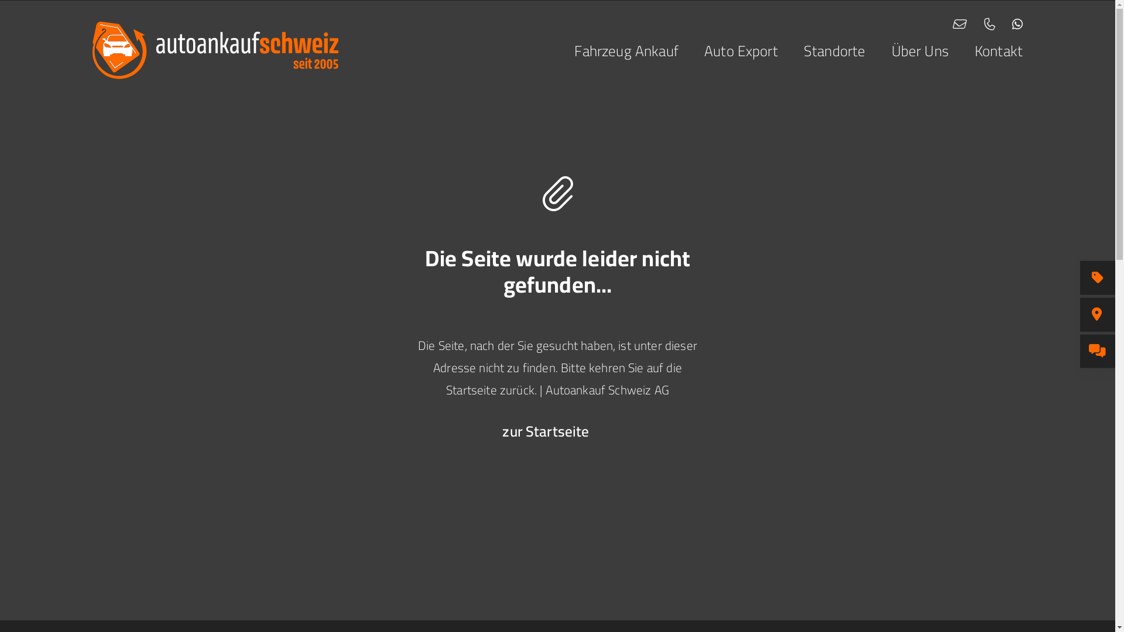 The width and height of the screenshot is (1124, 632). Describe the element at coordinates (822, 51) in the screenshot. I see `Standorte` at that location.